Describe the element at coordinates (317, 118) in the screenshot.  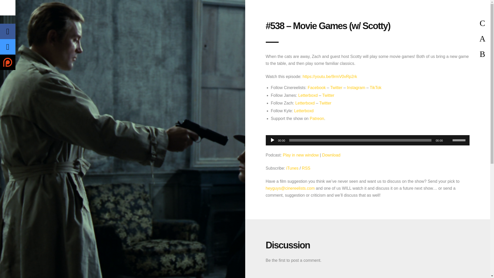
I see `Patreon` at that location.